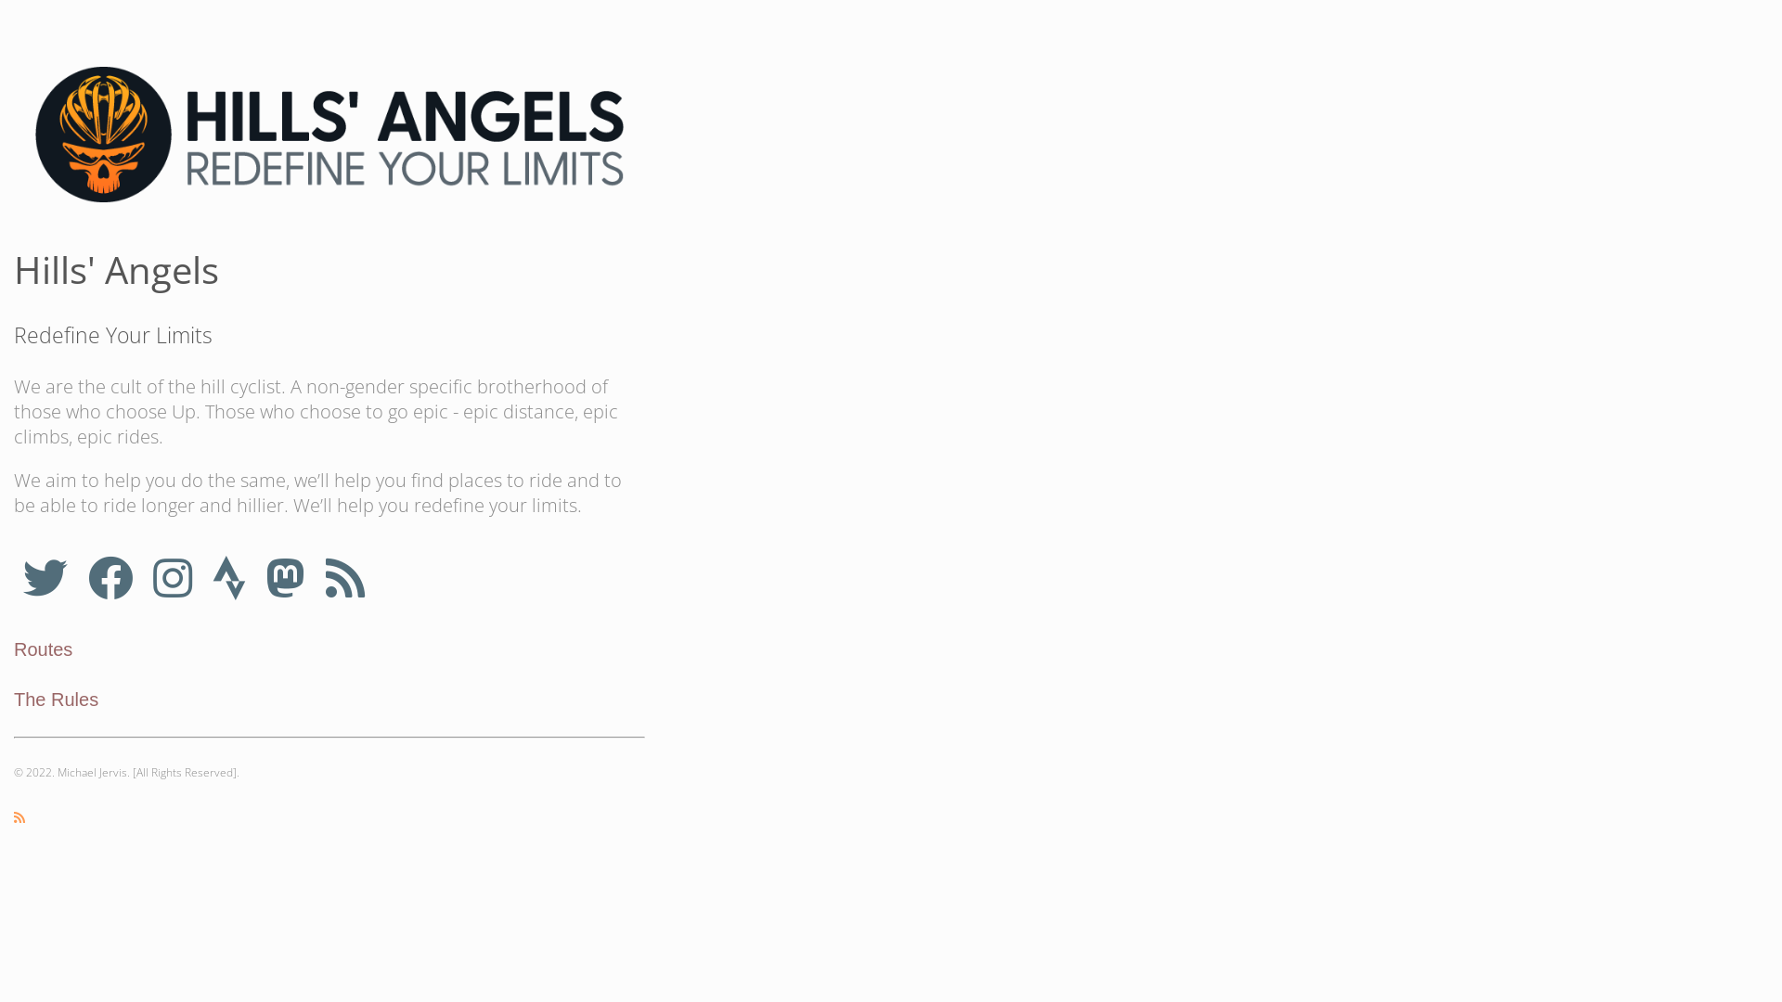 The width and height of the screenshot is (1782, 1002). I want to click on The Rules, so click(56, 700).